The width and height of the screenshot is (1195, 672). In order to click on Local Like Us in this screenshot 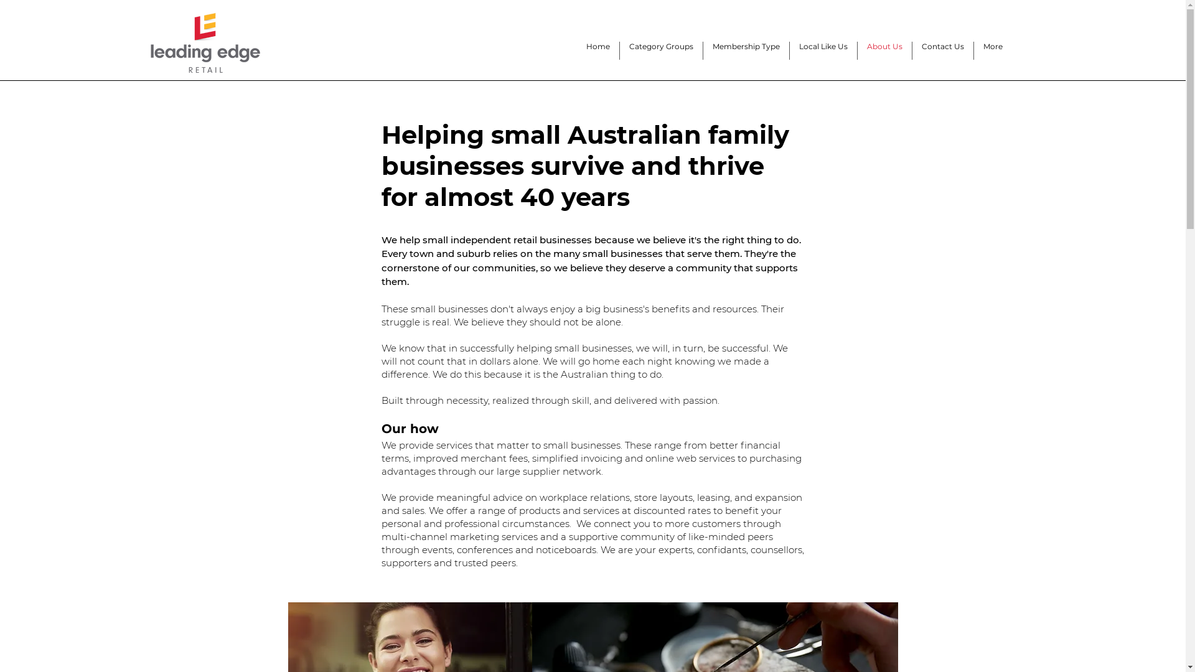, I will do `click(823, 51)`.